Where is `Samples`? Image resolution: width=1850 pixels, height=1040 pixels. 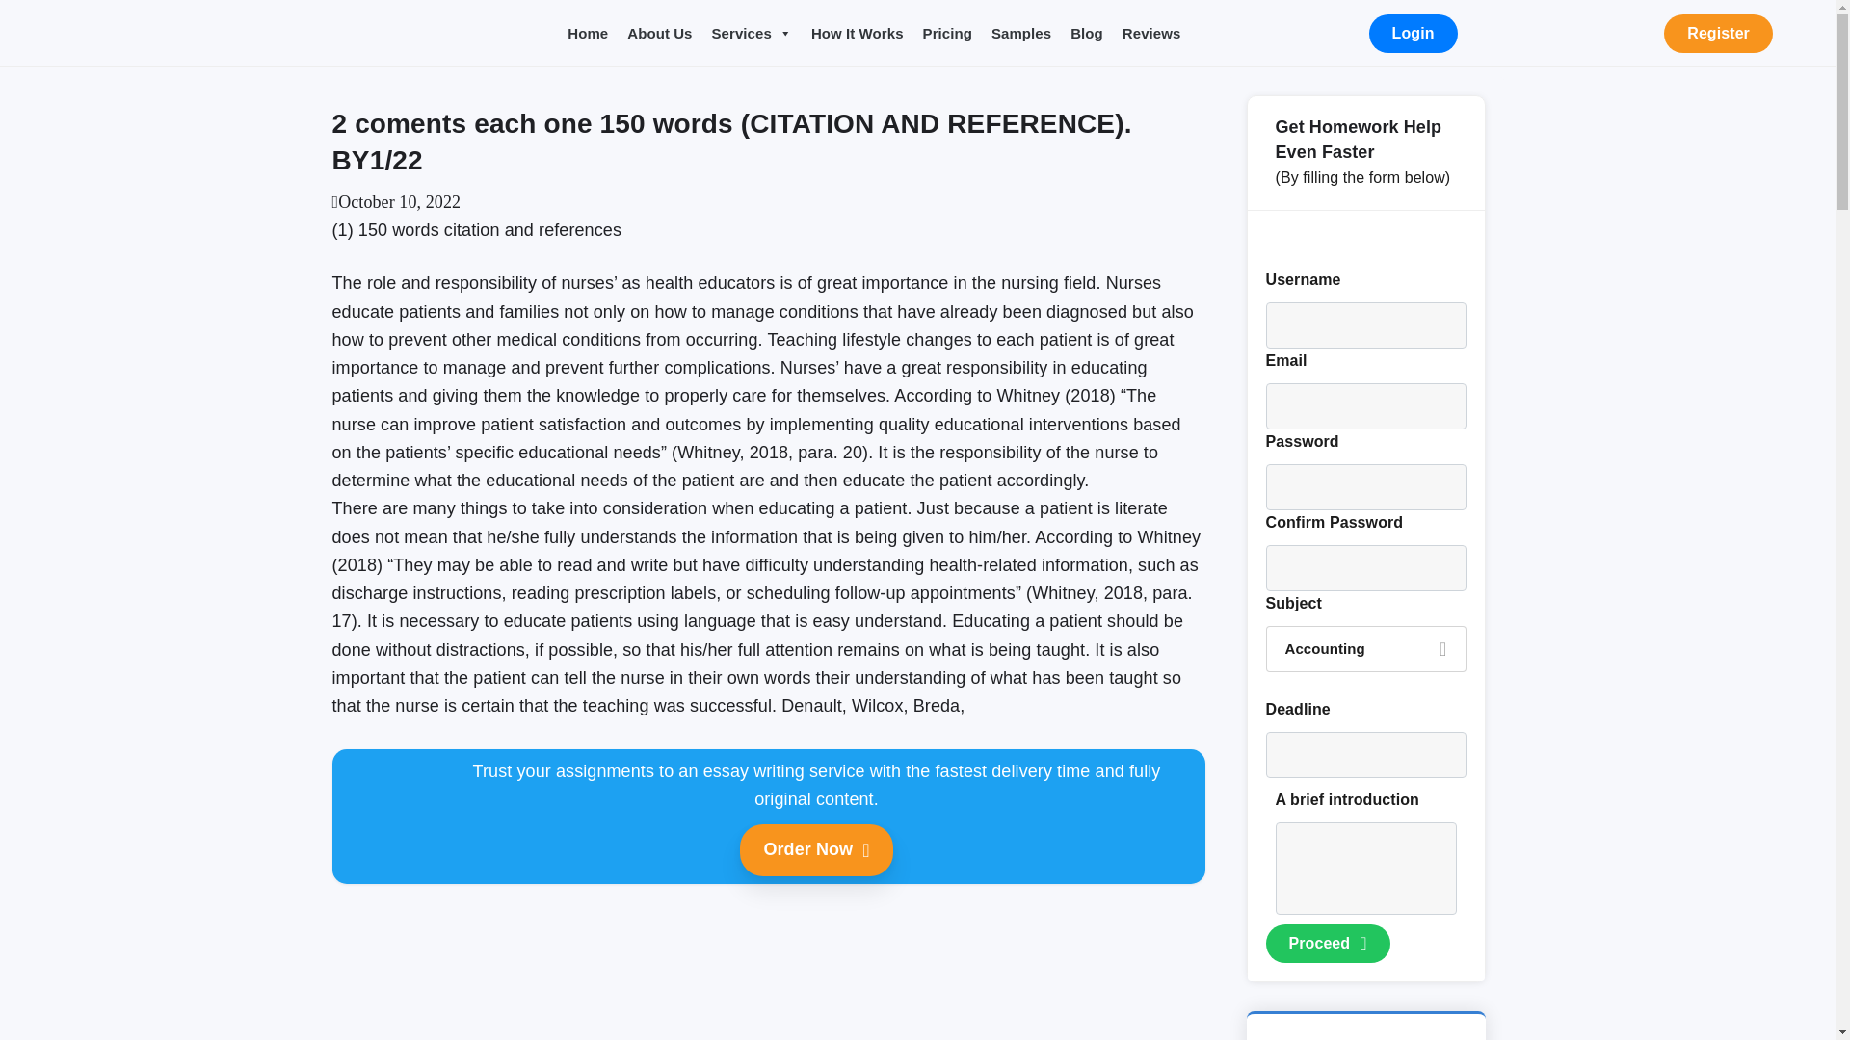 Samples is located at coordinates (1021, 34).